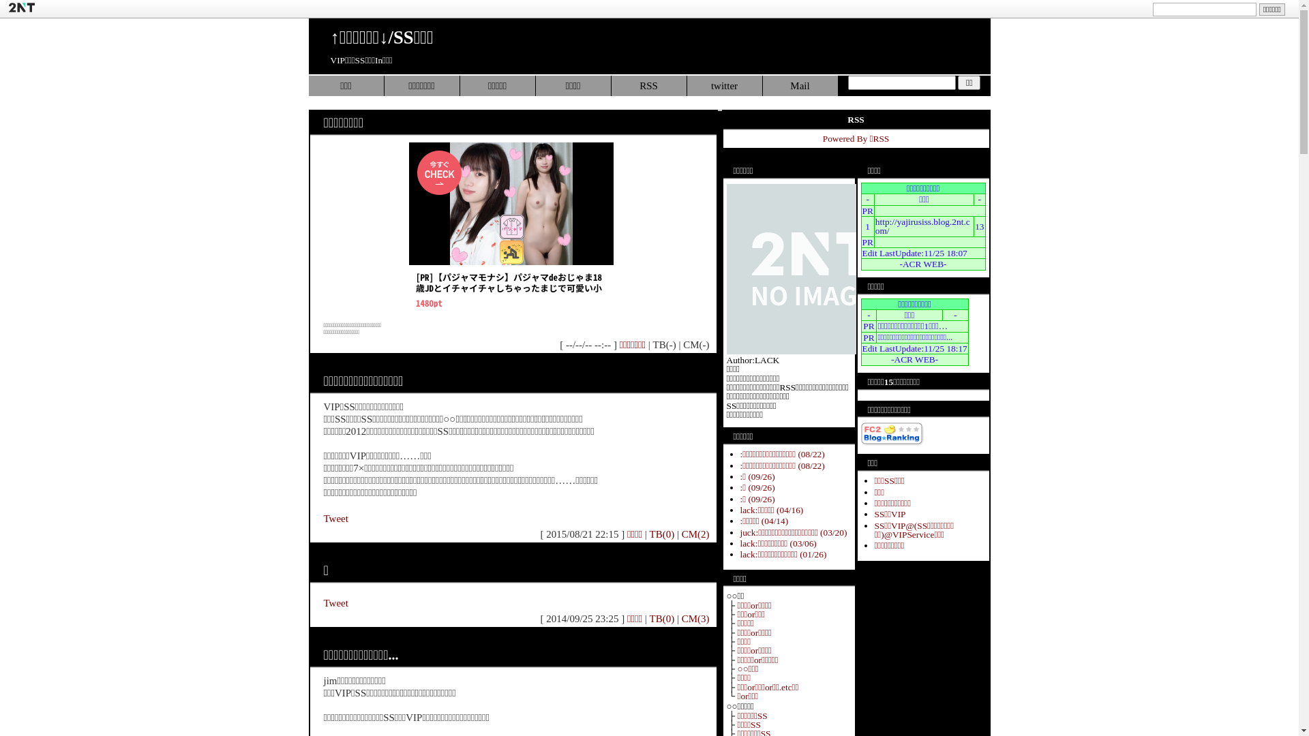  I want to click on RSS, so click(649, 86).